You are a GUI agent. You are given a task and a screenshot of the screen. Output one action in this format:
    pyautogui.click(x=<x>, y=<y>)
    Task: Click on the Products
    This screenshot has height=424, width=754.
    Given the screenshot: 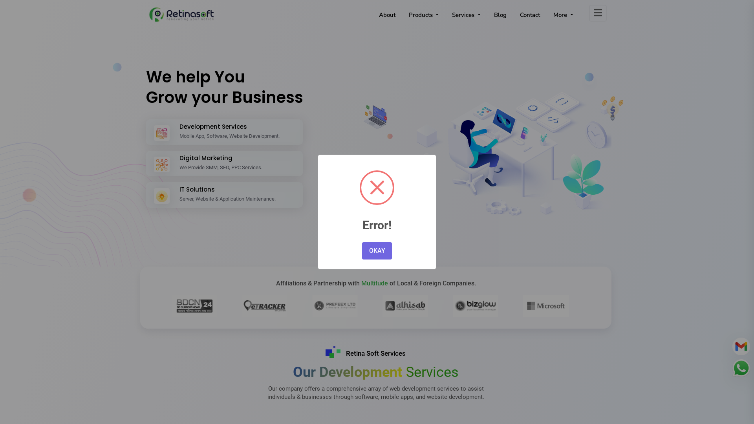 What is the action you would take?
    pyautogui.click(x=424, y=19)
    